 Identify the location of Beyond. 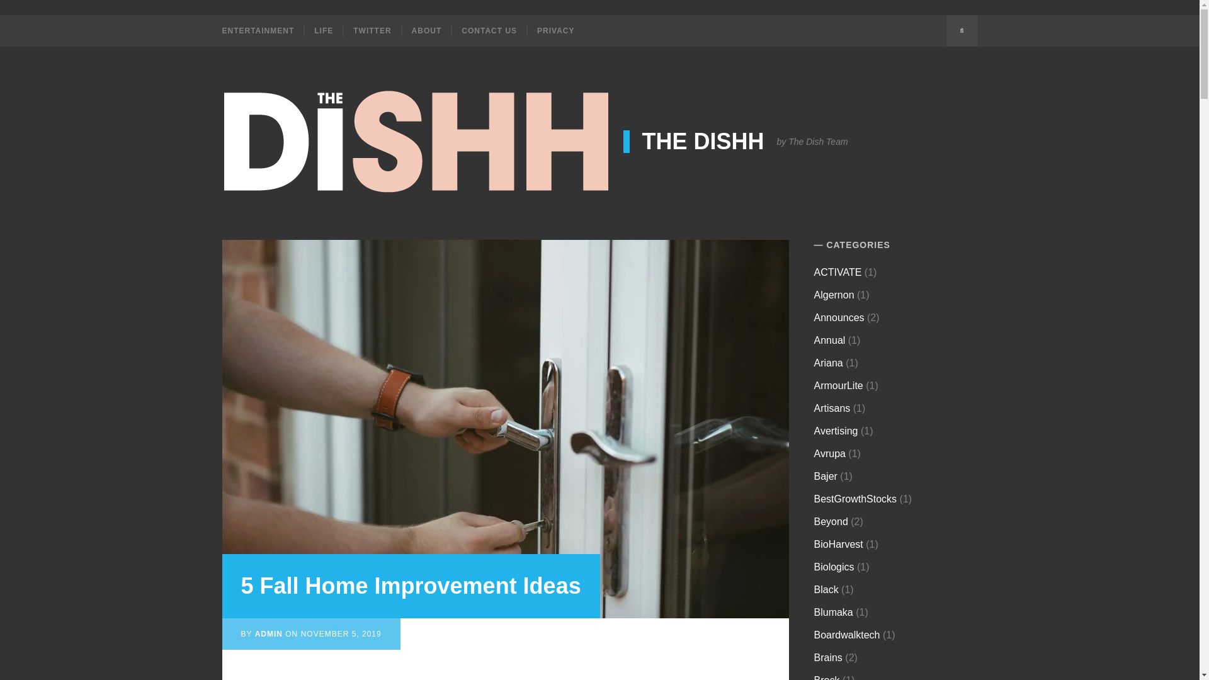
(831, 521).